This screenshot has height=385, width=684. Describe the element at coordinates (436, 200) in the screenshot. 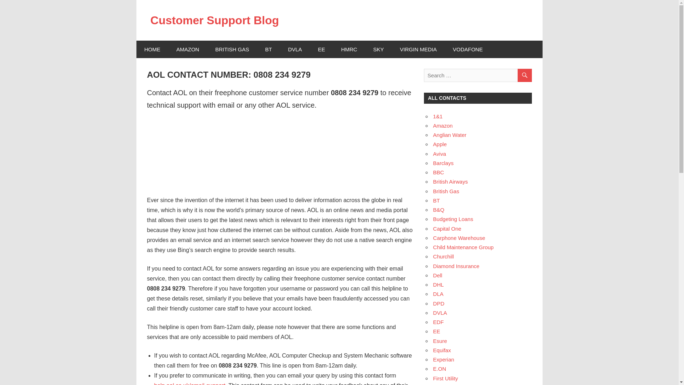

I see `BT` at that location.